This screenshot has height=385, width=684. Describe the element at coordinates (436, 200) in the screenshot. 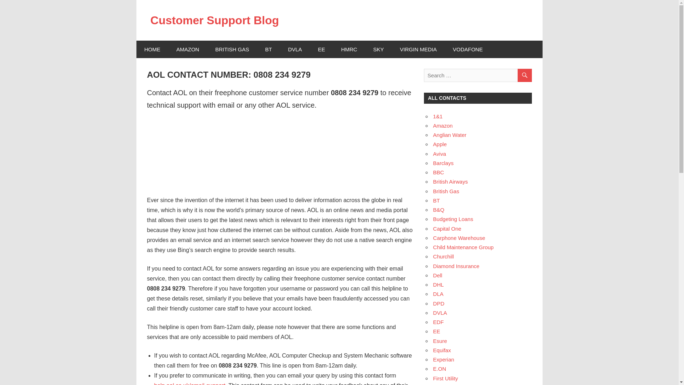

I see `BT` at that location.